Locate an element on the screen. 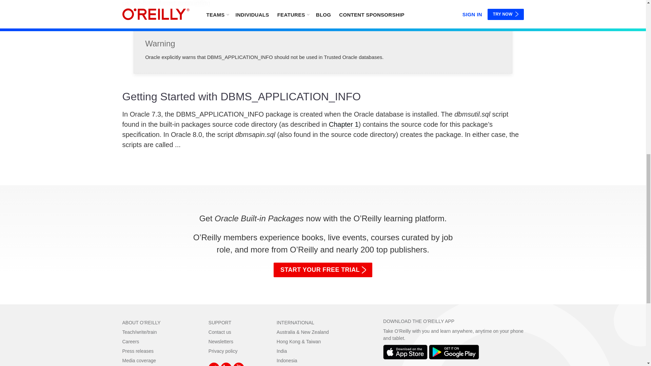 The width and height of the screenshot is (651, 366). Chapter 1 is located at coordinates (343, 125).